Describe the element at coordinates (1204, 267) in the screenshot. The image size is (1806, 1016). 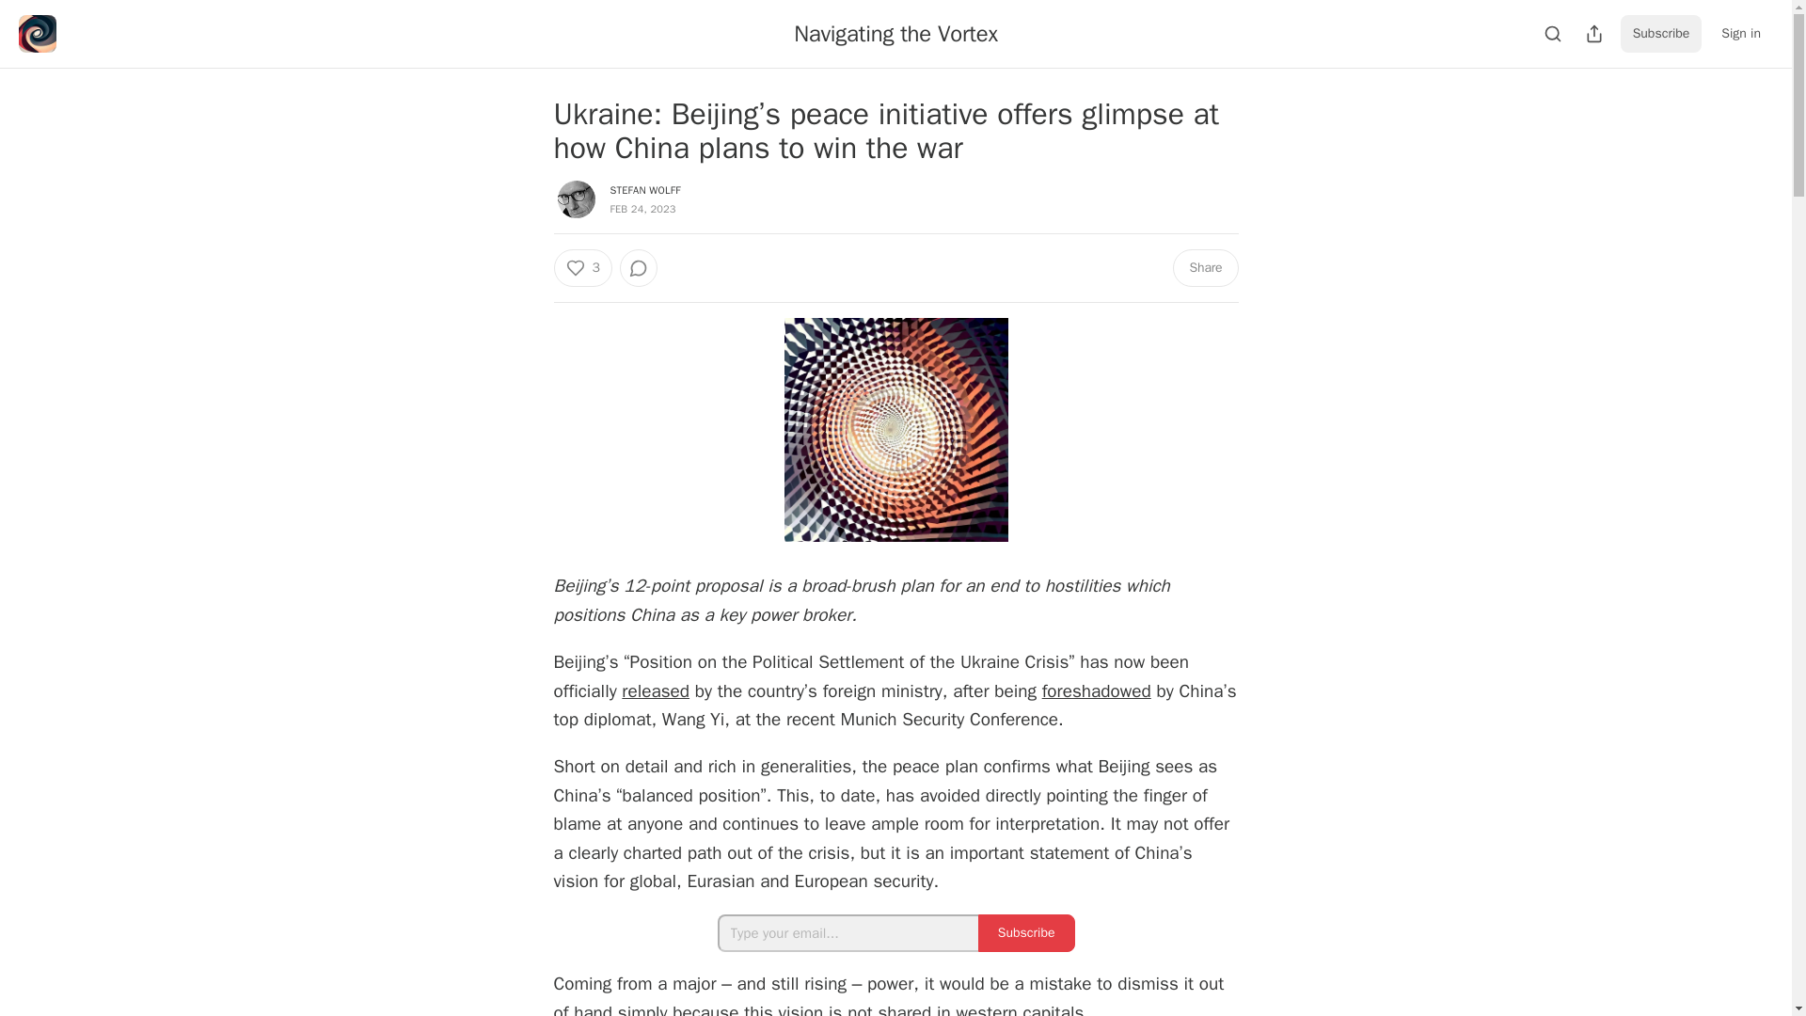
I see `Share` at that location.